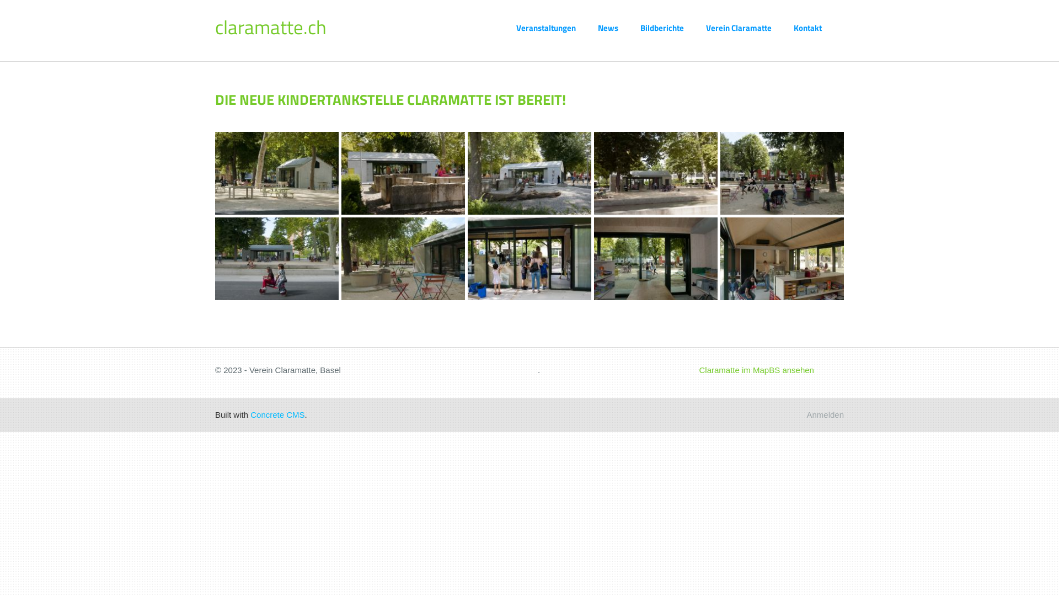 The height and width of the screenshot is (596, 1059). What do you see at coordinates (619, 28) in the screenshot?
I see `News` at bounding box center [619, 28].